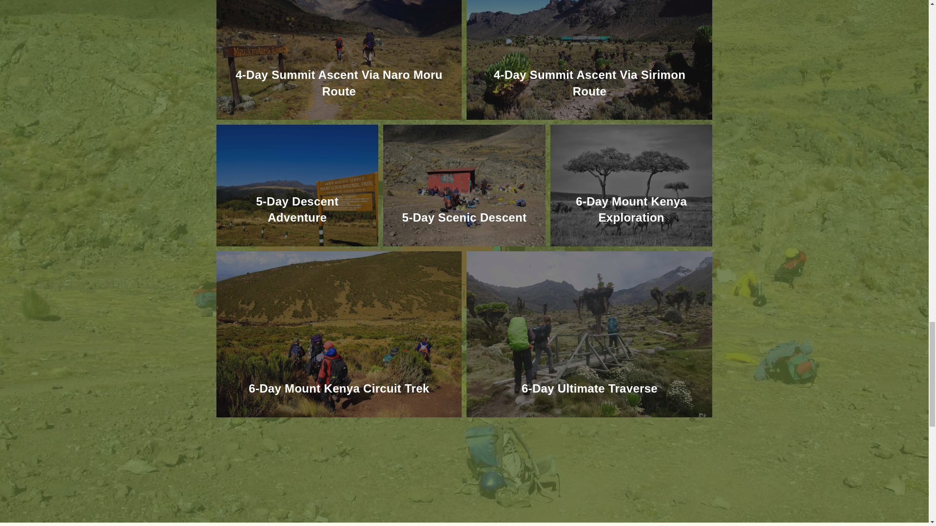  I want to click on 6-Day Mount Kenya Circuit Trek, so click(338, 389).